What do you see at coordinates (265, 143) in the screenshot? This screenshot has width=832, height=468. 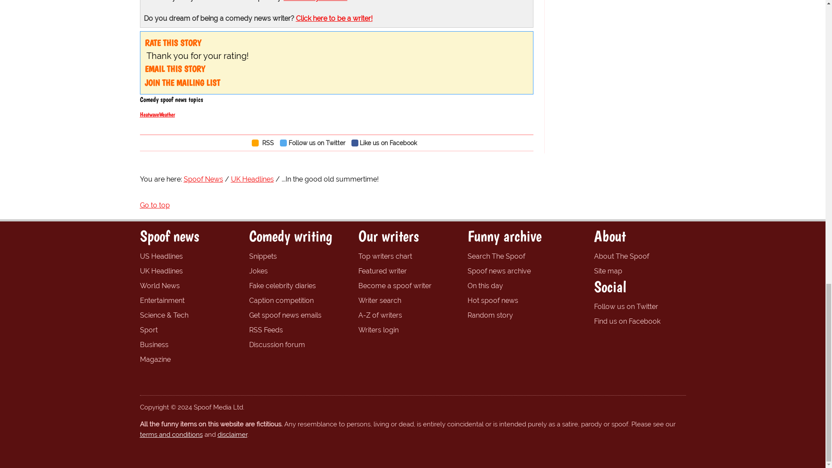 I see `RSS` at bounding box center [265, 143].